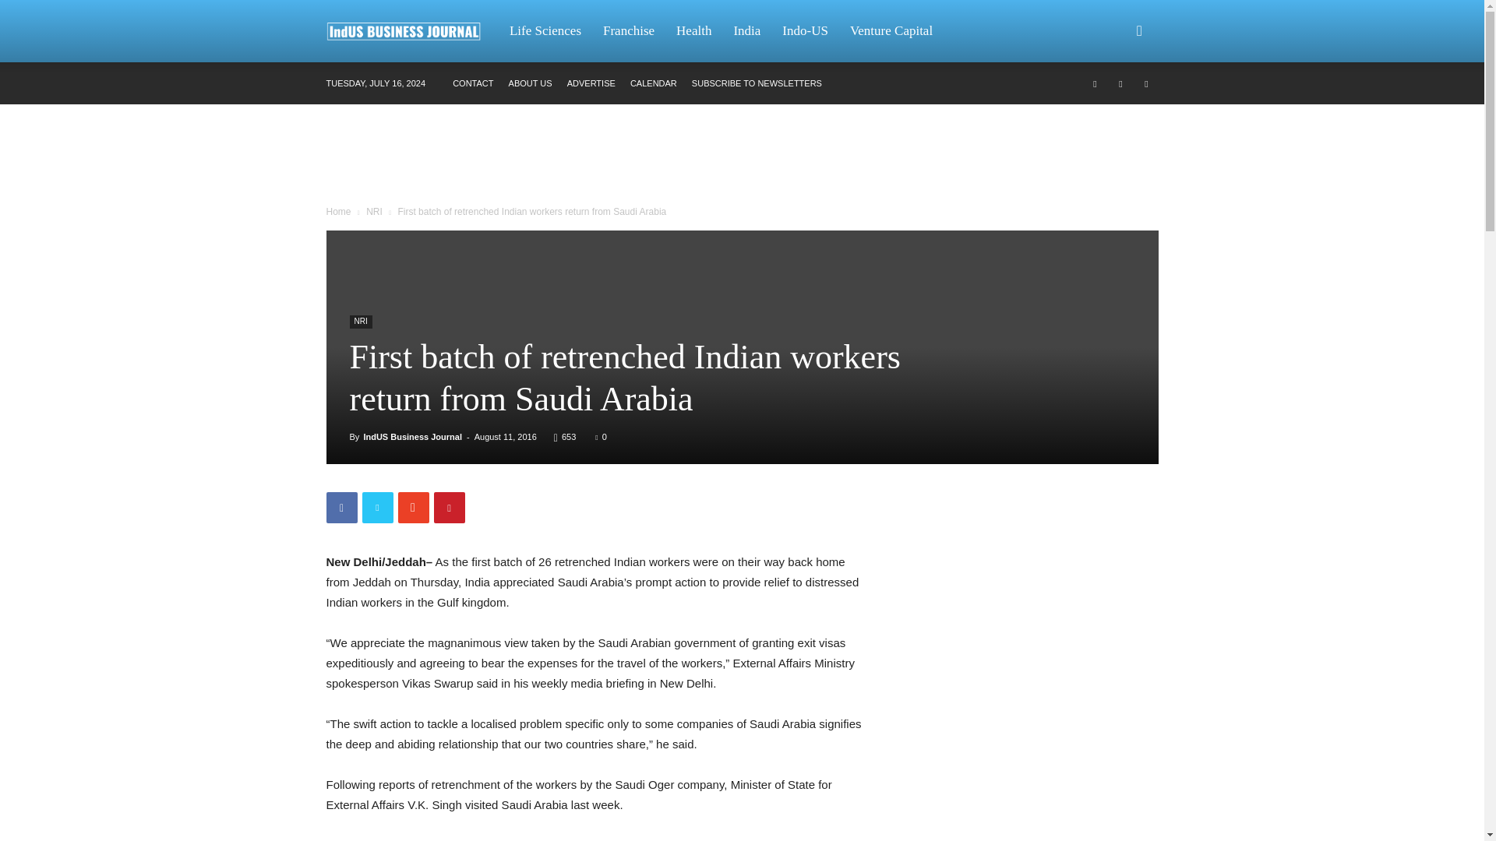 The height and width of the screenshot is (841, 1496). What do you see at coordinates (1114, 106) in the screenshot?
I see `Search` at bounding box center [1114, 106].